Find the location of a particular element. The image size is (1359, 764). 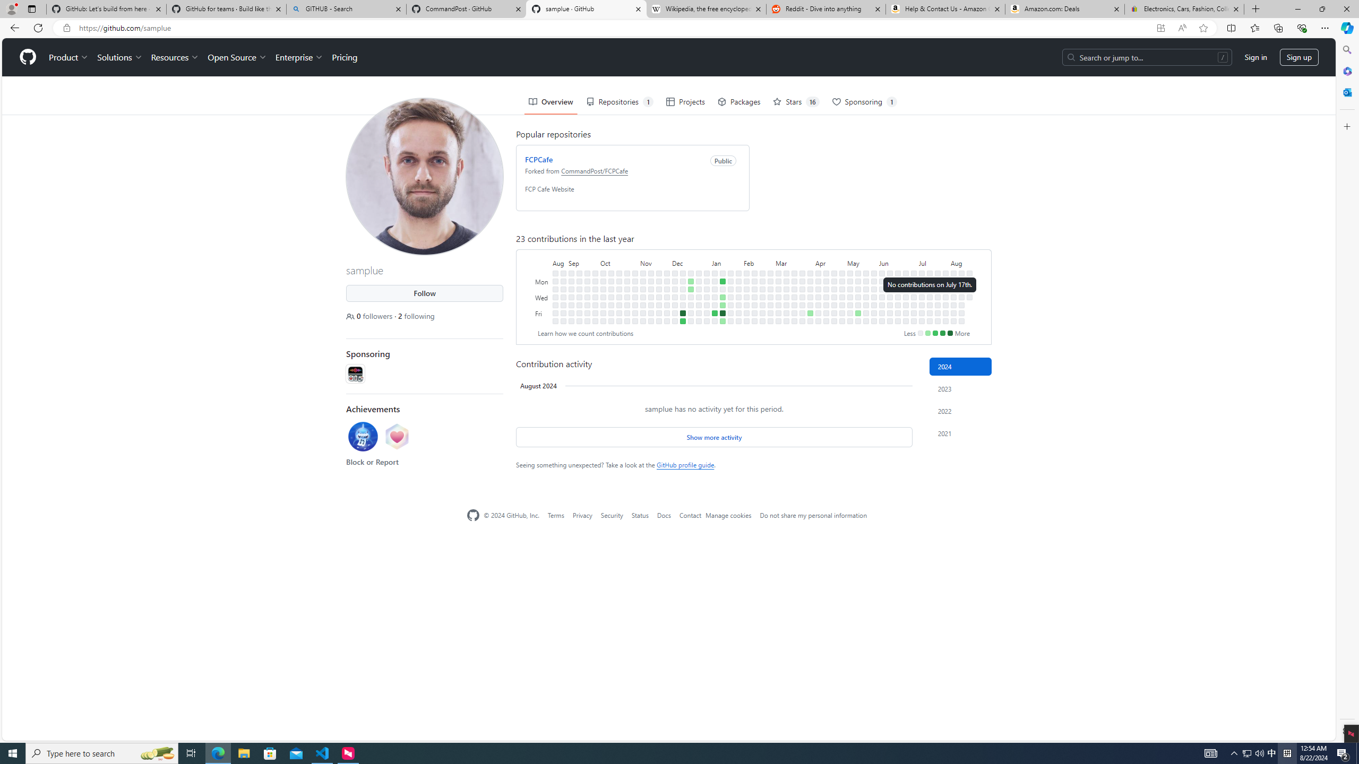

No contributions on September 8th. is located at coordinates (571, 313).